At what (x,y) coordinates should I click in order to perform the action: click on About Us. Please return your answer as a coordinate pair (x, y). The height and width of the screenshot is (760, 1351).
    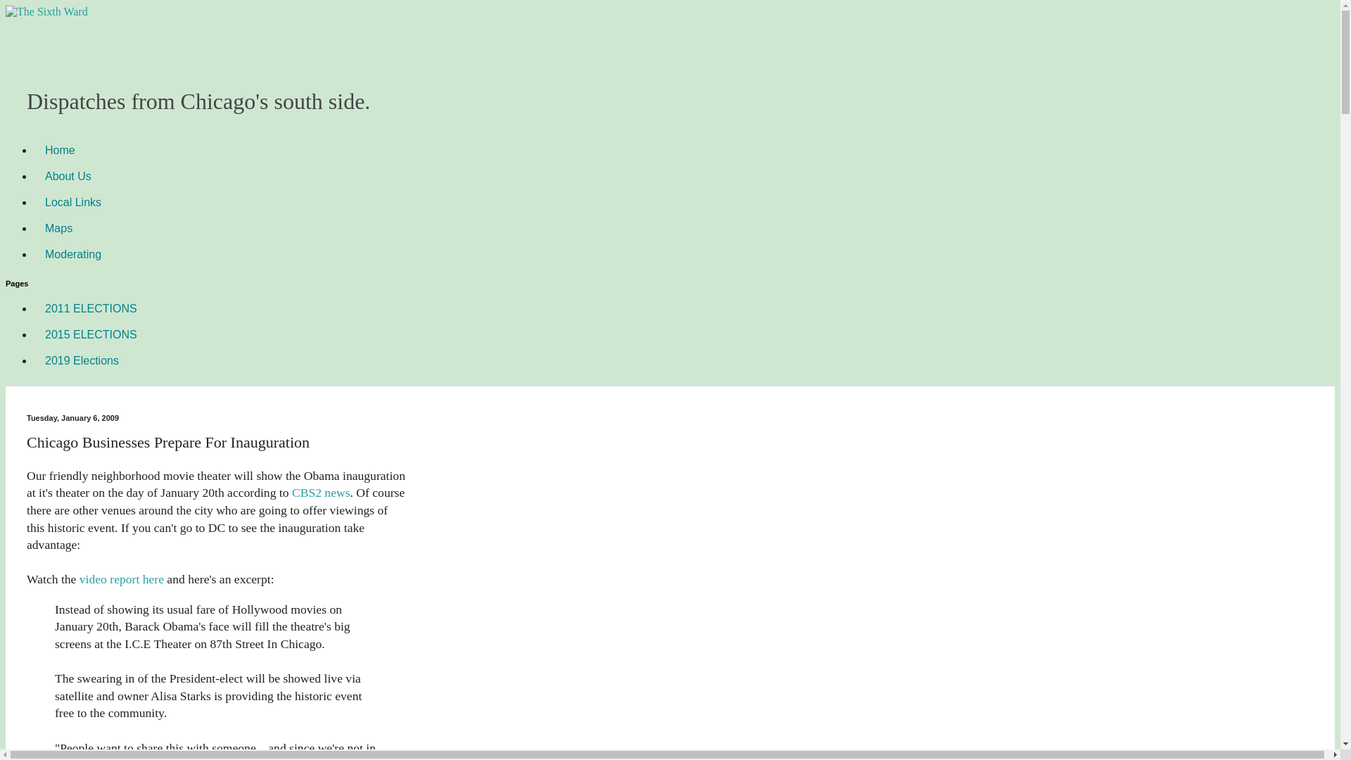
    Looking at the image, I should click on (68, 176).